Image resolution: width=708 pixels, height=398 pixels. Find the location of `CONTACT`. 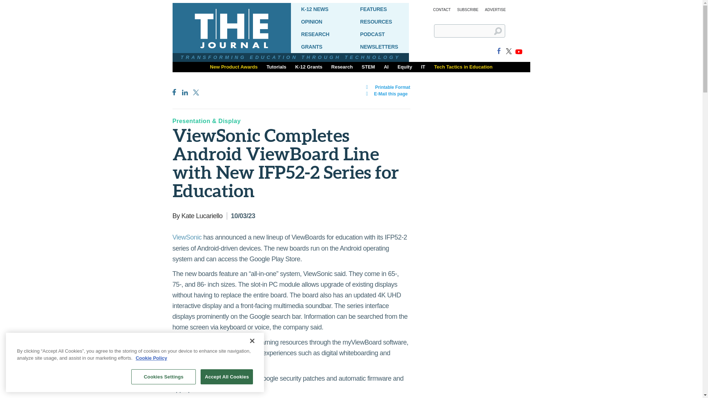

CONTACT is located at coordinates (442, 10).